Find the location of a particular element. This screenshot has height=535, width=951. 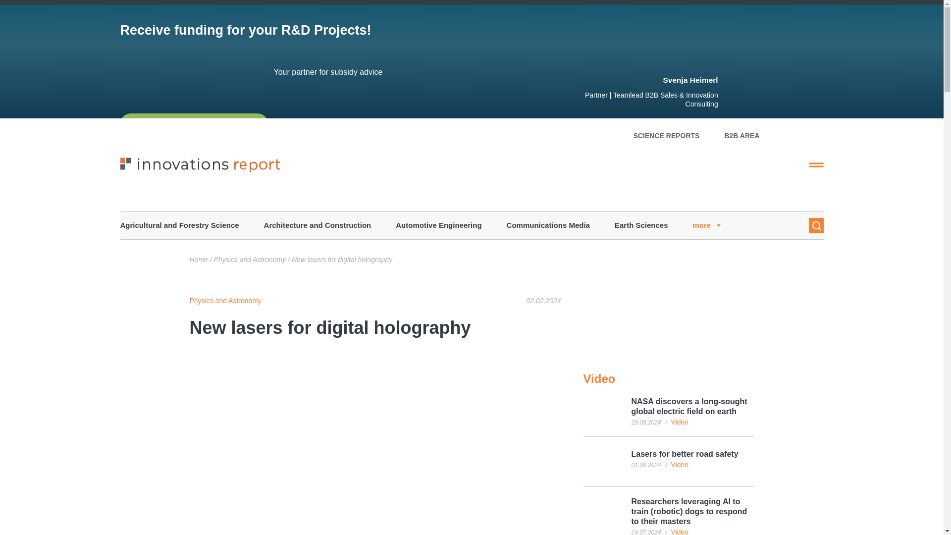

B2B AREA is located at coordinates (741, 135).